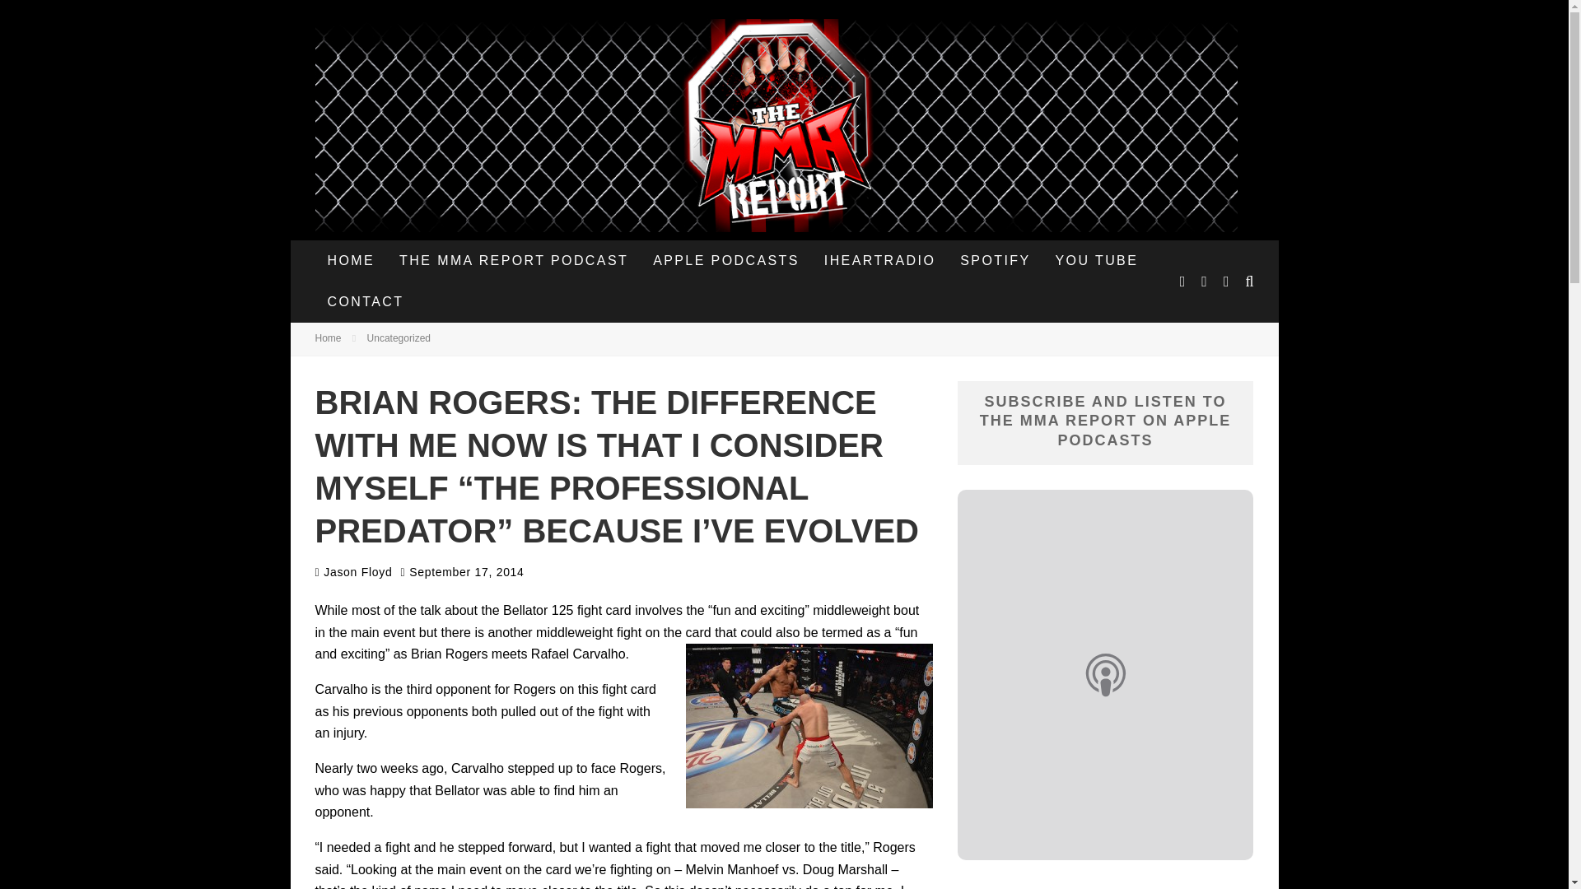 This screenshot has width=1581, height=889. I want to click on HOME, so click(351, 260).